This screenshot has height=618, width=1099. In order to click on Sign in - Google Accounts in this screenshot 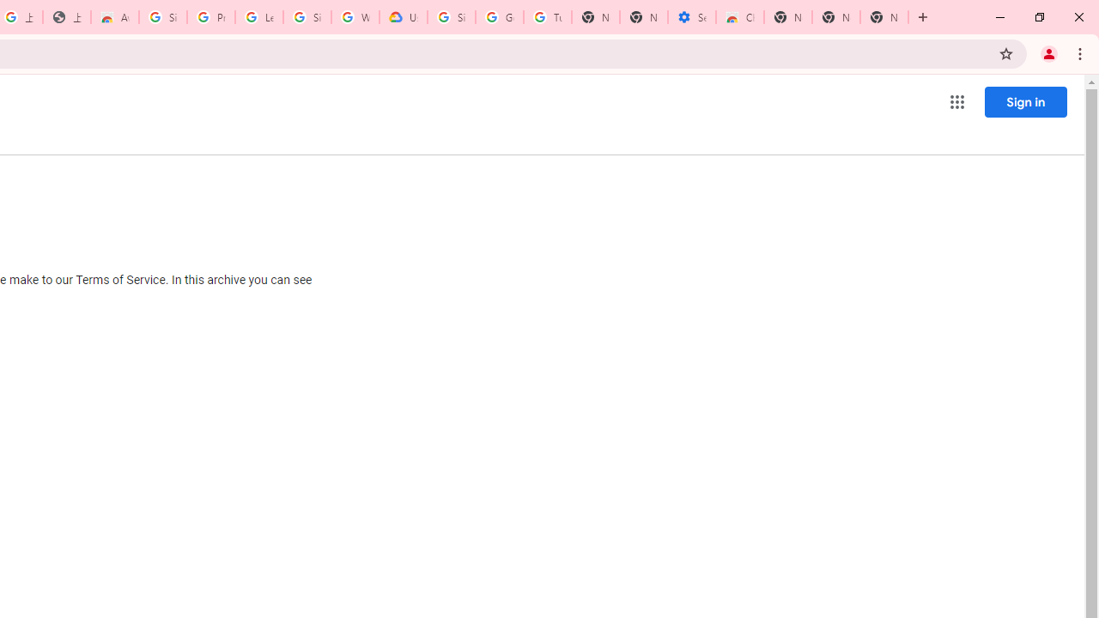, I will do `click(163, 17)`.